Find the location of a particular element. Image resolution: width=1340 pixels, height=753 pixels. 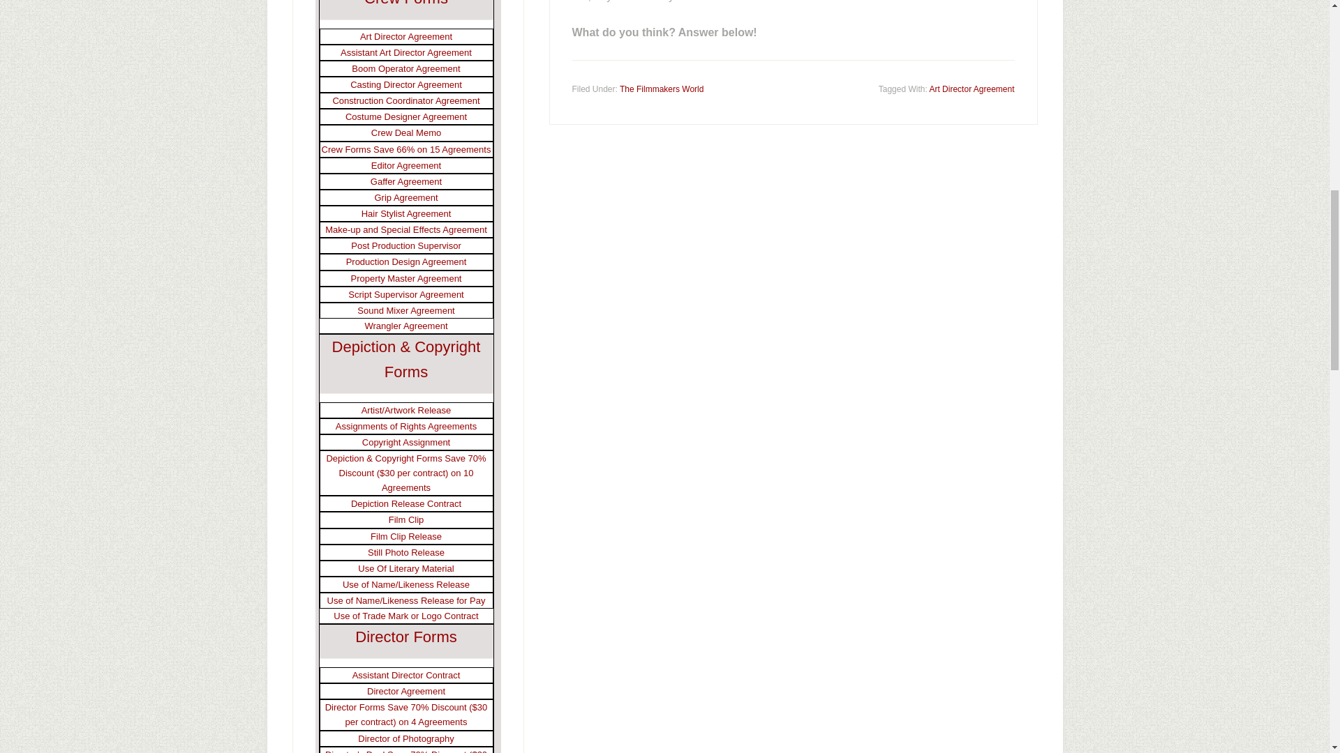

Boom Operator Agreement is located at coordinates (405, 68).